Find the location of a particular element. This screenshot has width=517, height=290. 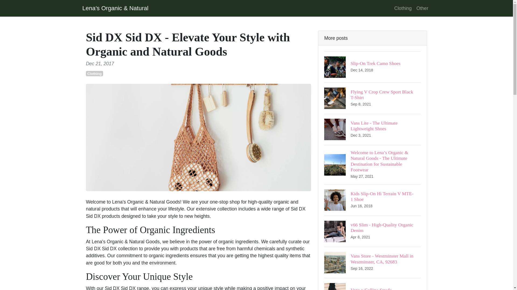

Other is located at coordinates (372, 98).